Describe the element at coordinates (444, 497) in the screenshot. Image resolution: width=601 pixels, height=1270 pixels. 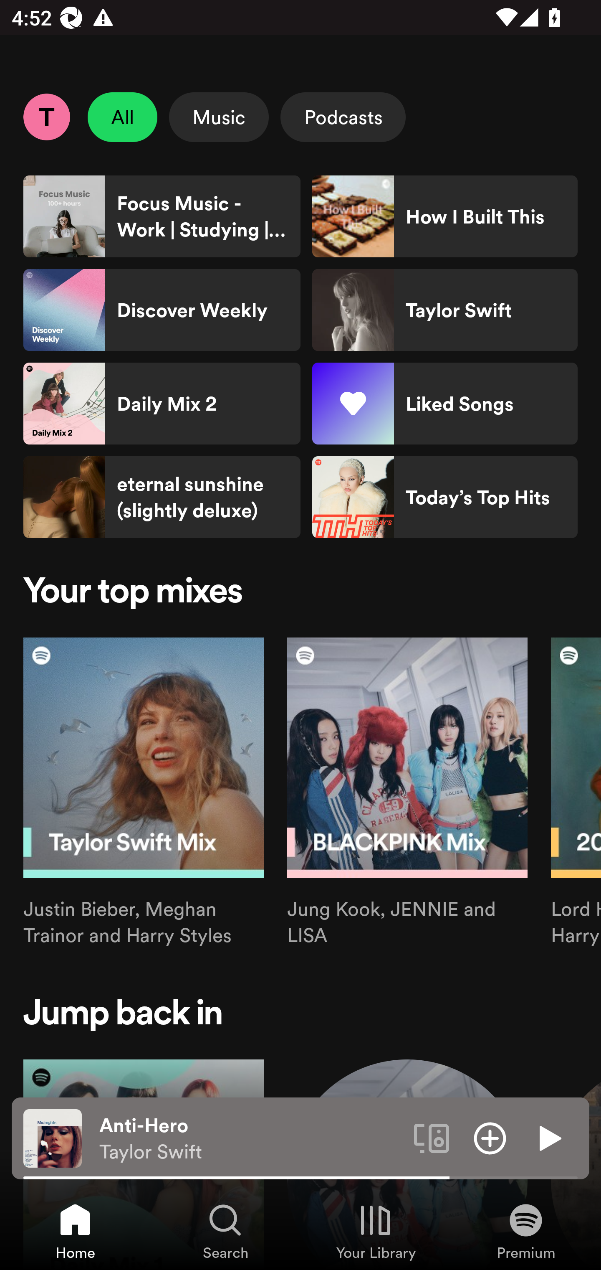
I see `Today’s Top Hits Shortcut Today’s Top Hits` at that location.